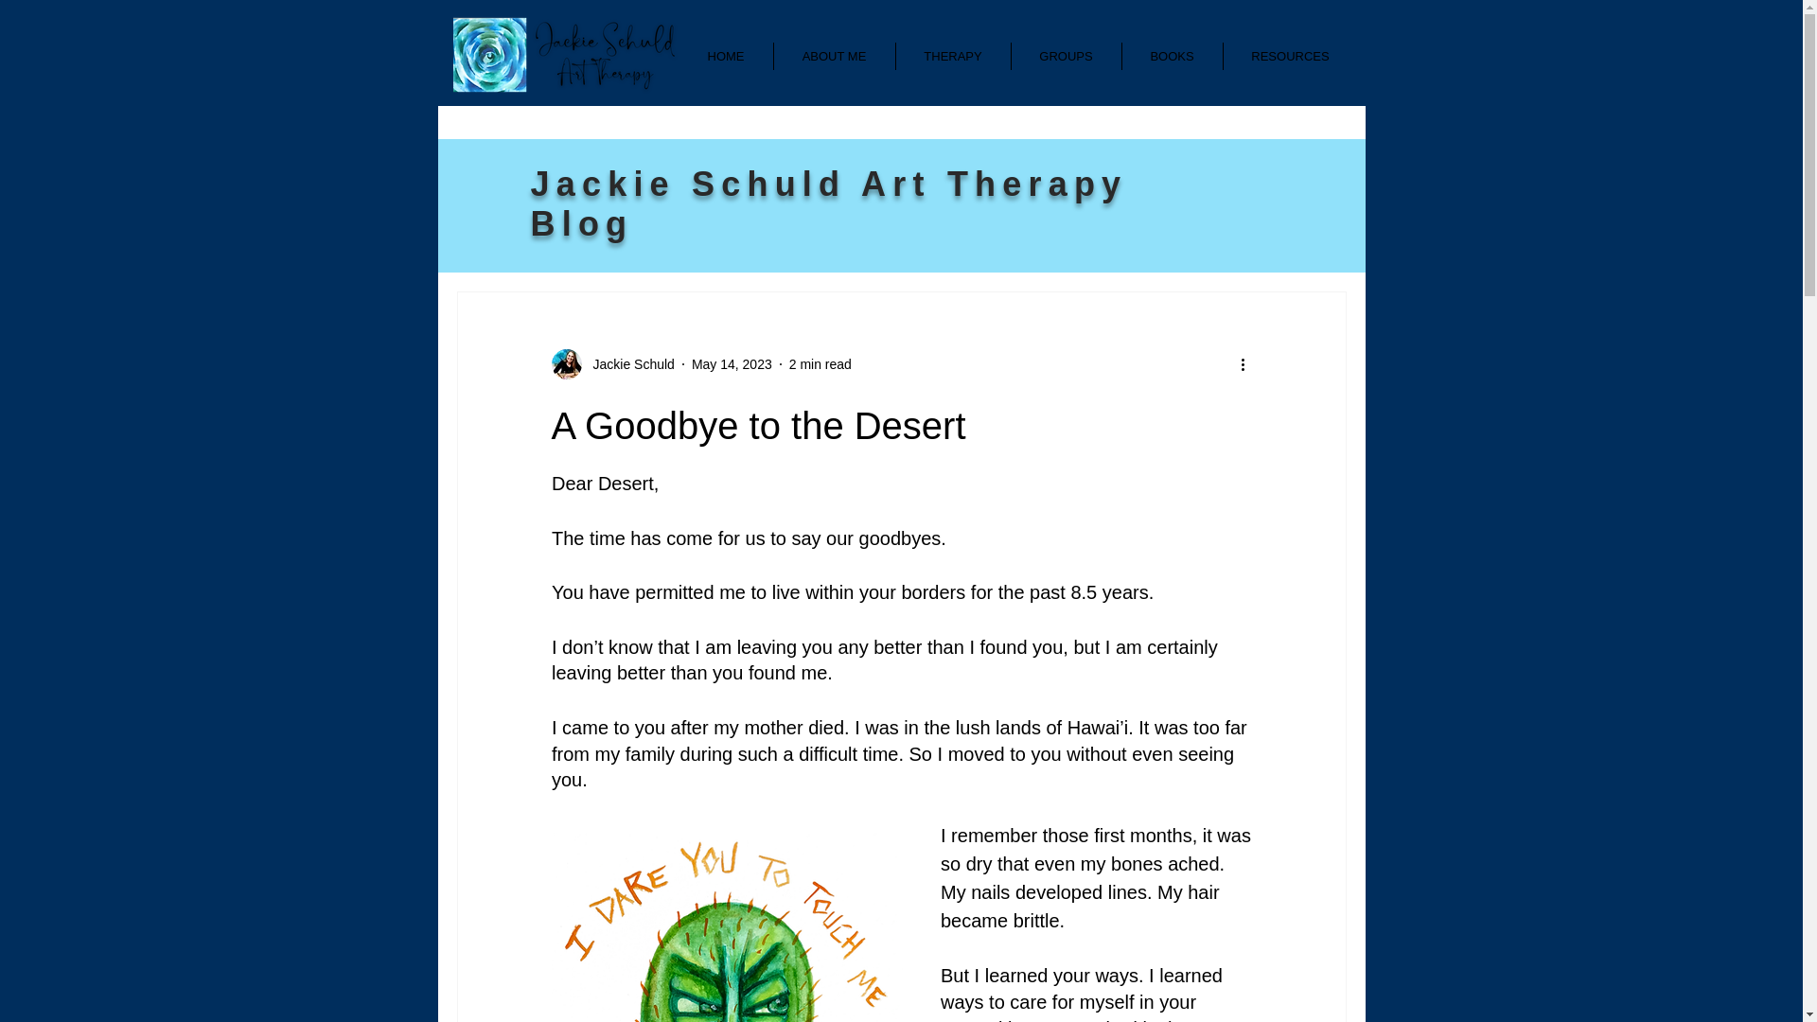  What do you see at coordinates (732, 363) in the screenshot?
I see `May 14, 2023` at bounding box center [732, 363].